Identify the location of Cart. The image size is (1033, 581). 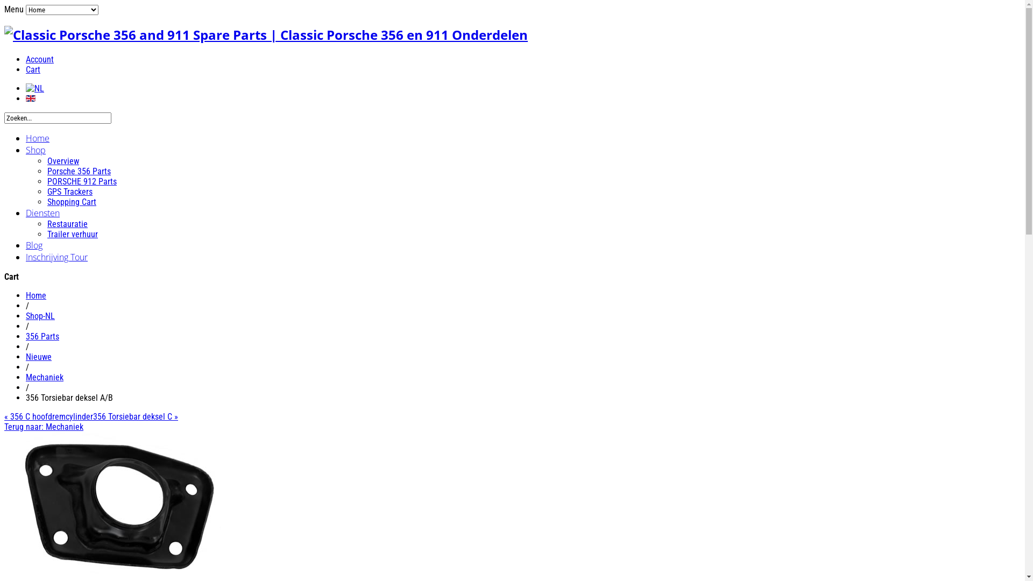
(33, 70).